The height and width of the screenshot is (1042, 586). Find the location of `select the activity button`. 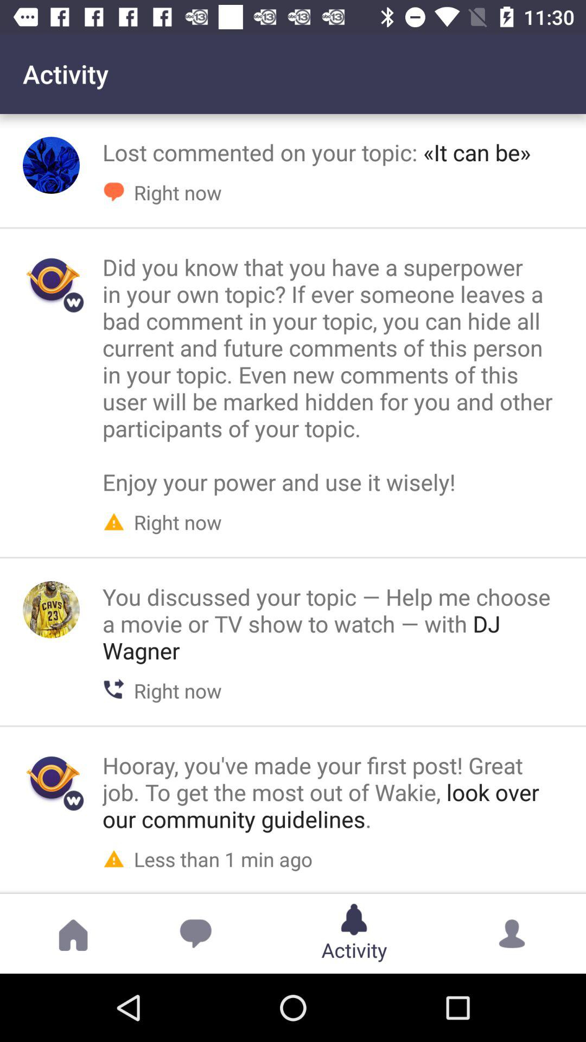

select the activity button is located at coordinates (354, 919).